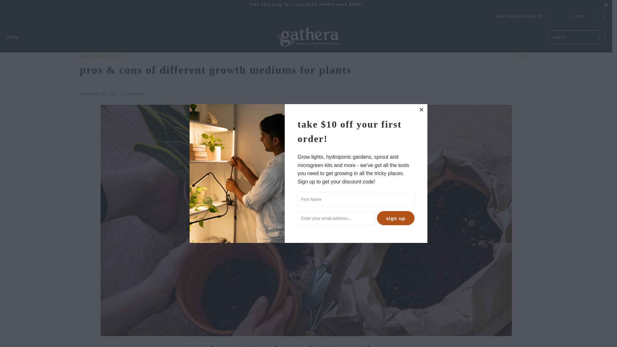 This screenshot has width=617, height=347. I want to click on gathera, so click(85, 56).